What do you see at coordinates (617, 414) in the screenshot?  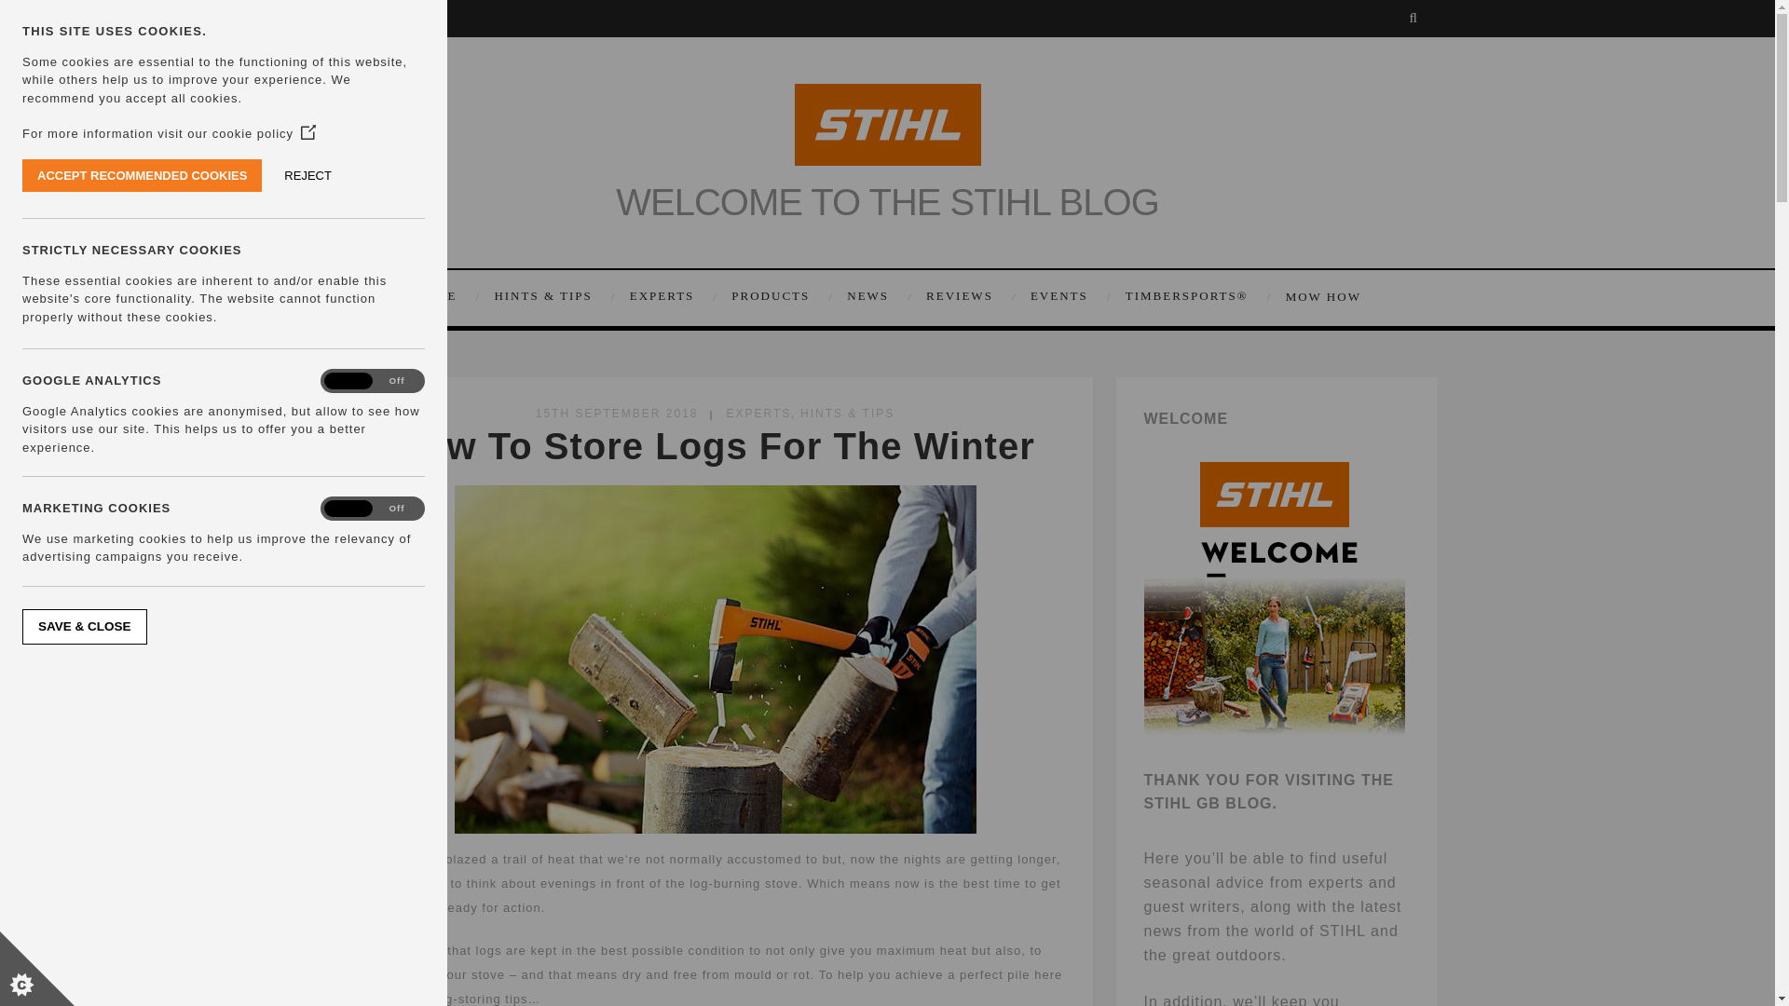 I see `15TH SEPTEMBER 2018` at bounding box center [617, 414].